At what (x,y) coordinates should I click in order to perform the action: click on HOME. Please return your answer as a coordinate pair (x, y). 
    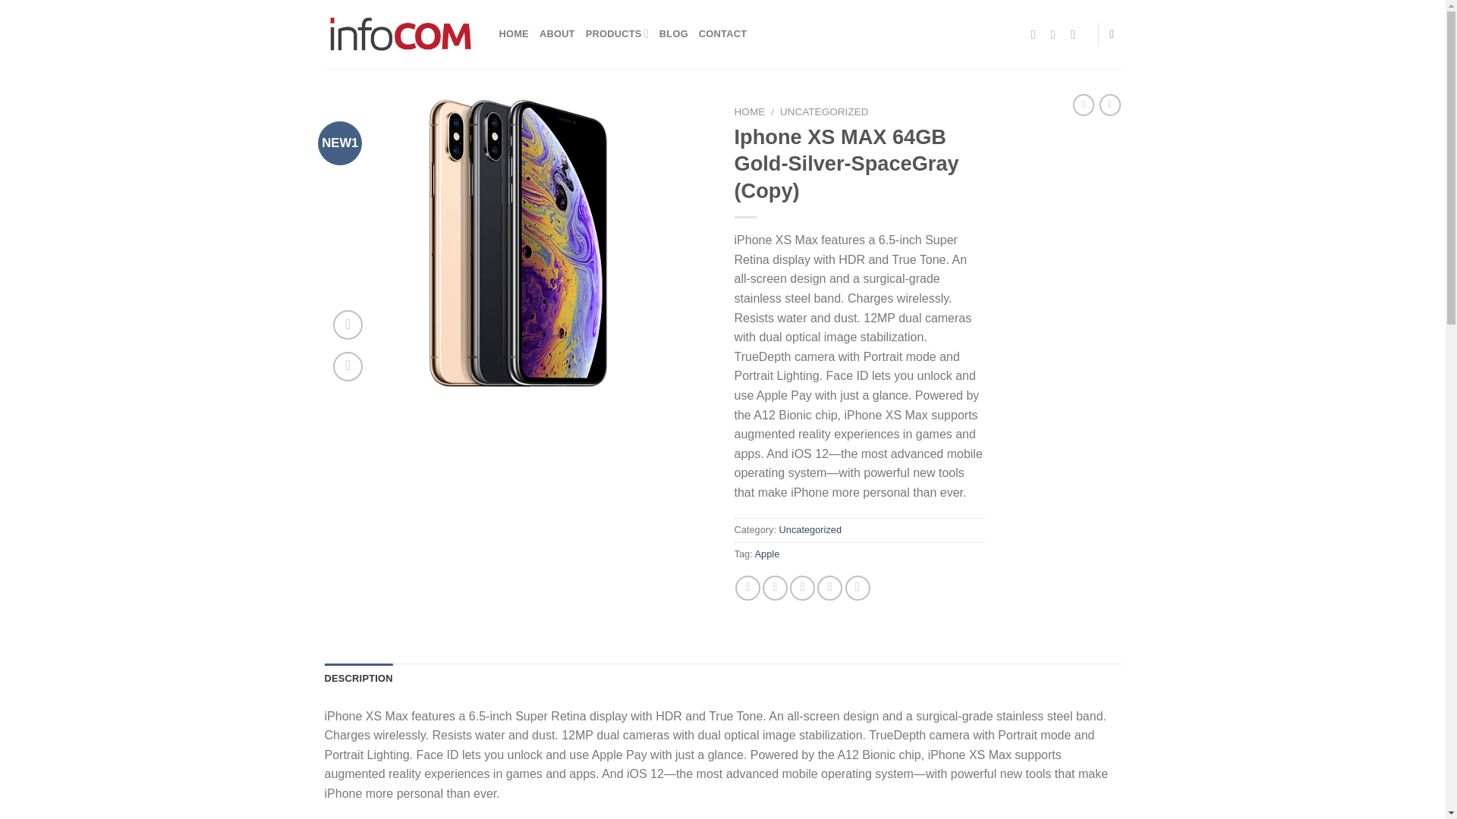
    Looking at the image, I should click on (514, 33).